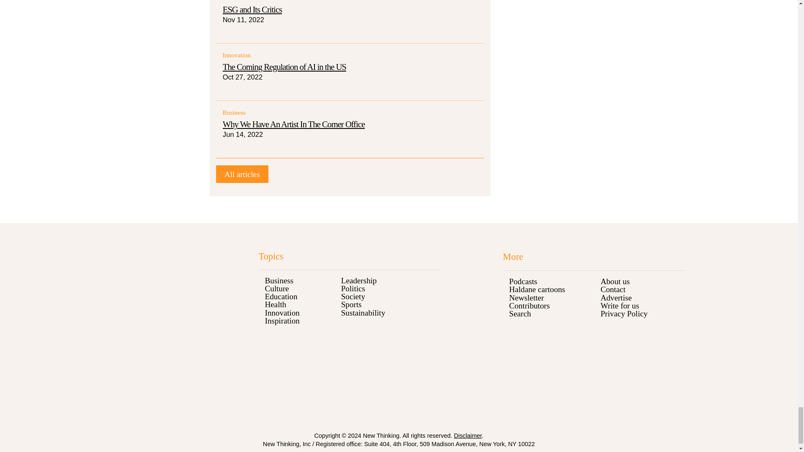 The width and height of the screenshot is (804, 452). I want to click on John B. Quinn, so click(242, 175).